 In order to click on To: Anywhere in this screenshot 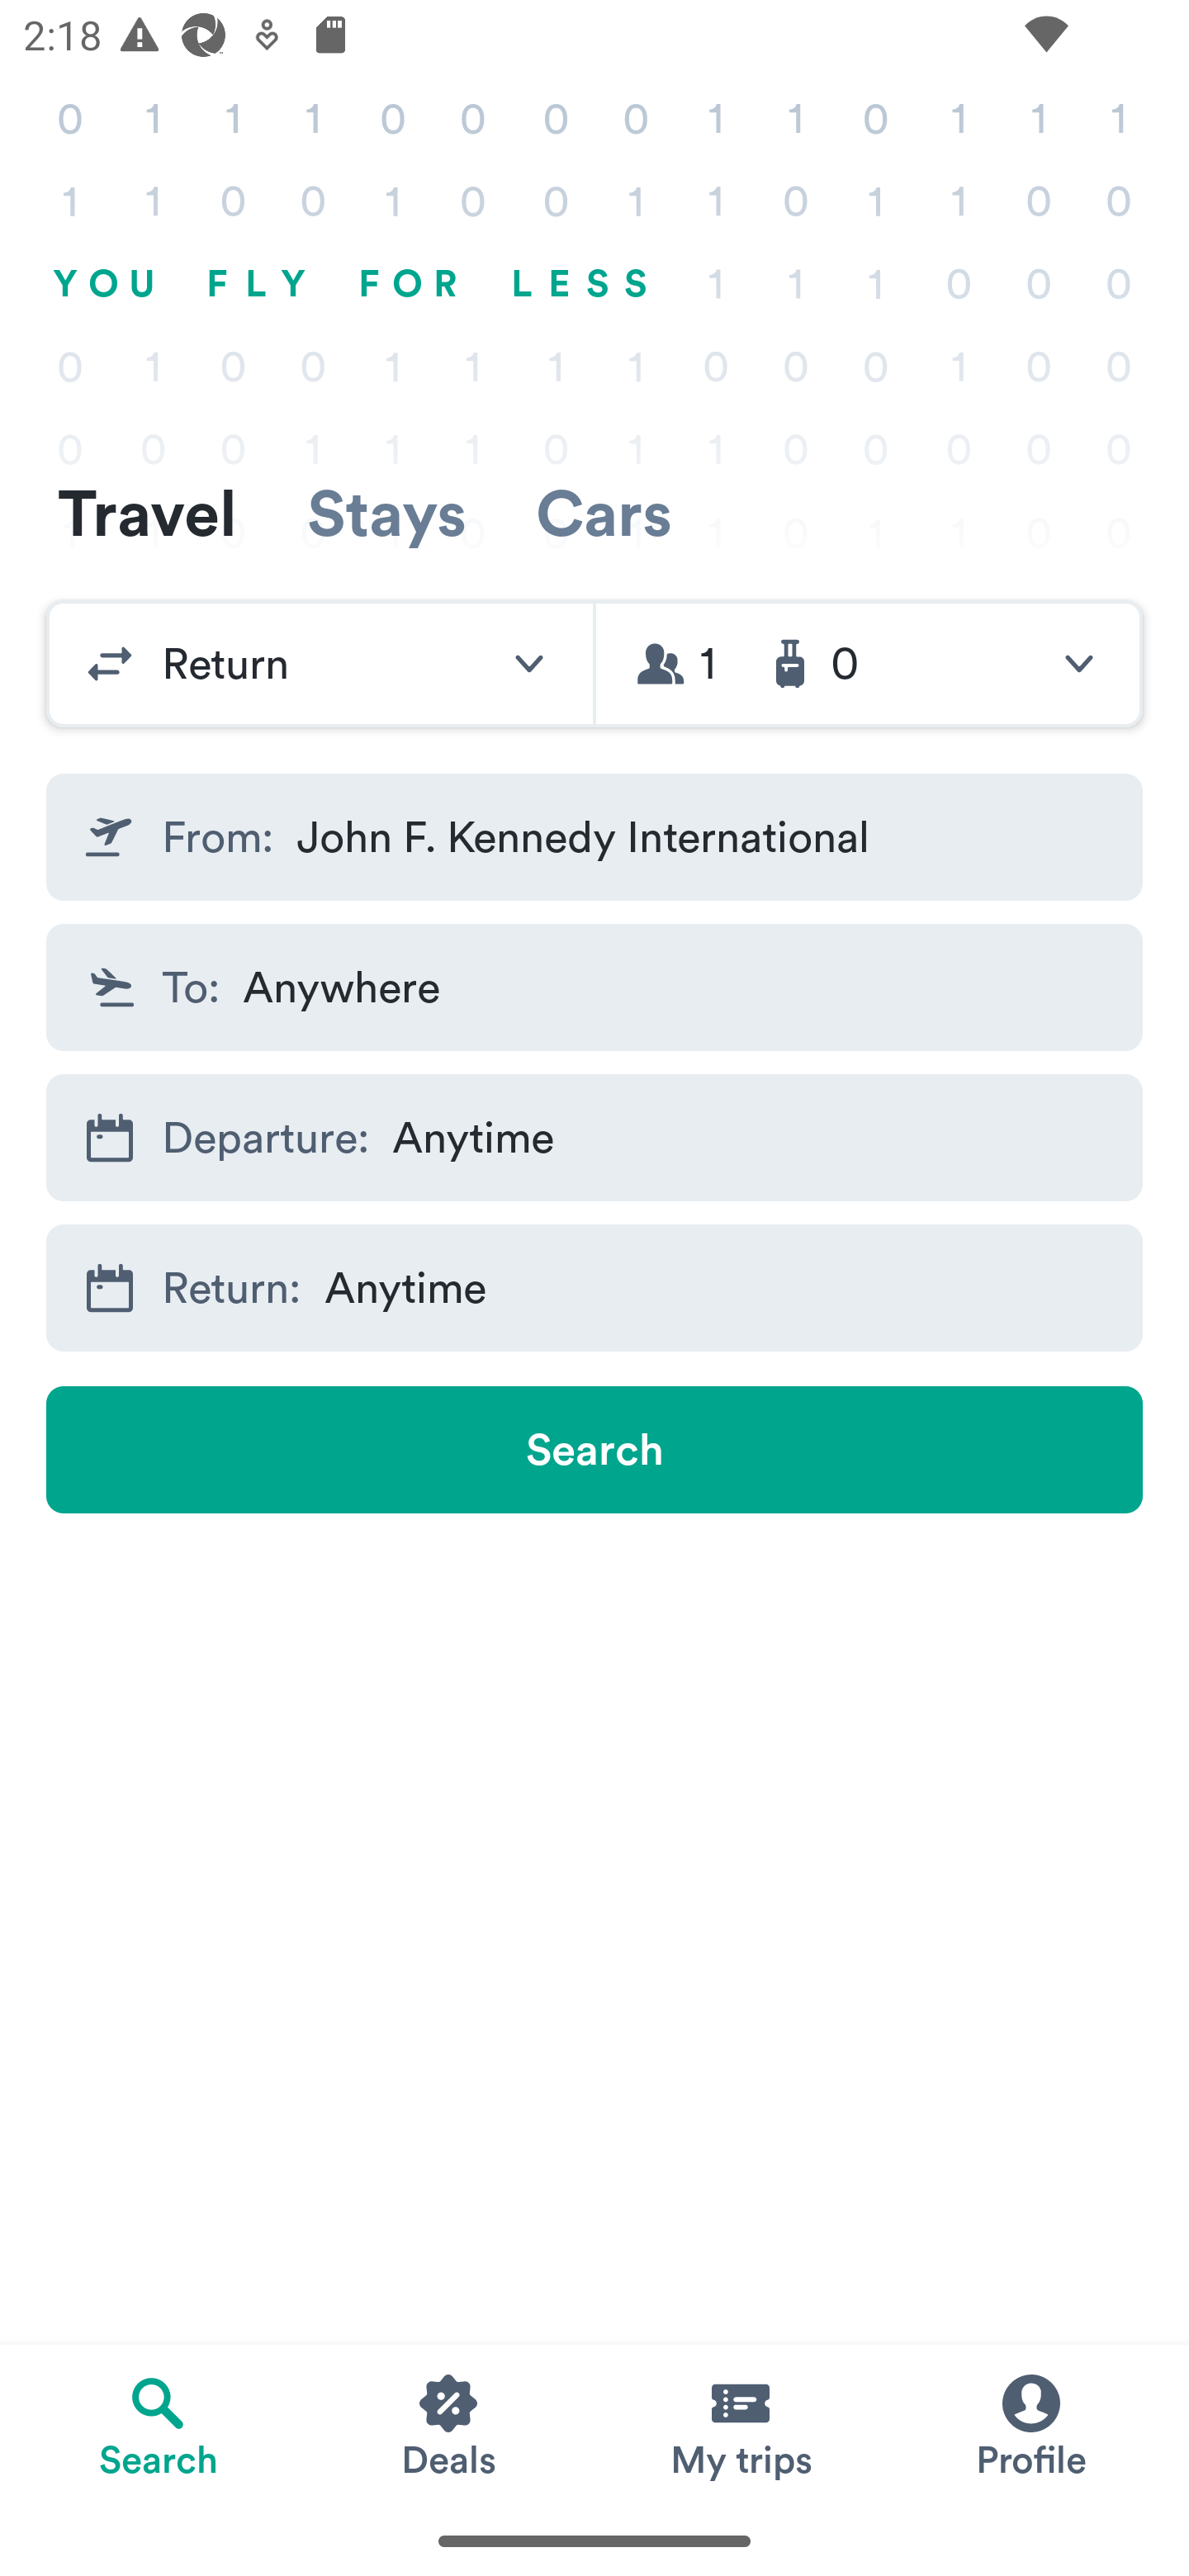, I will do `click(594, 986)`.